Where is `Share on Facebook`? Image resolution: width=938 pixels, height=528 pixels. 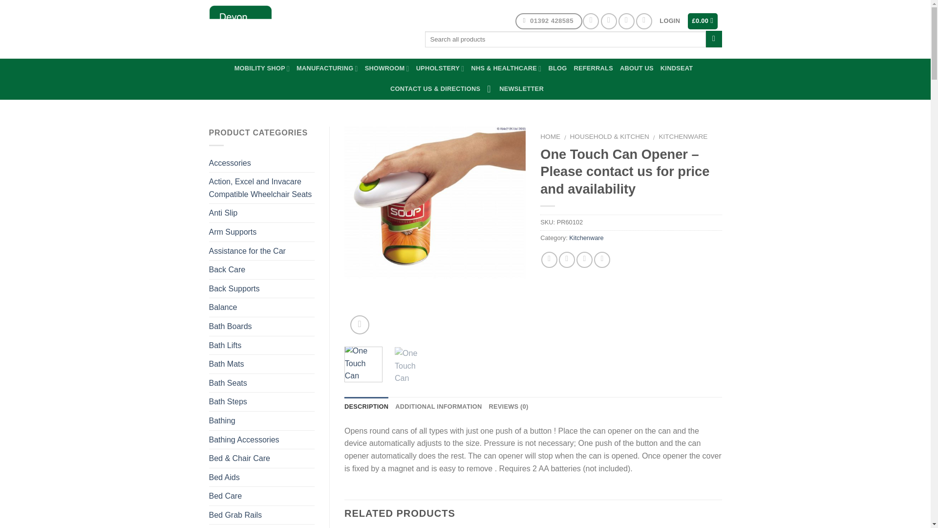
Share on Facebook is located at coordinates (549, 260).